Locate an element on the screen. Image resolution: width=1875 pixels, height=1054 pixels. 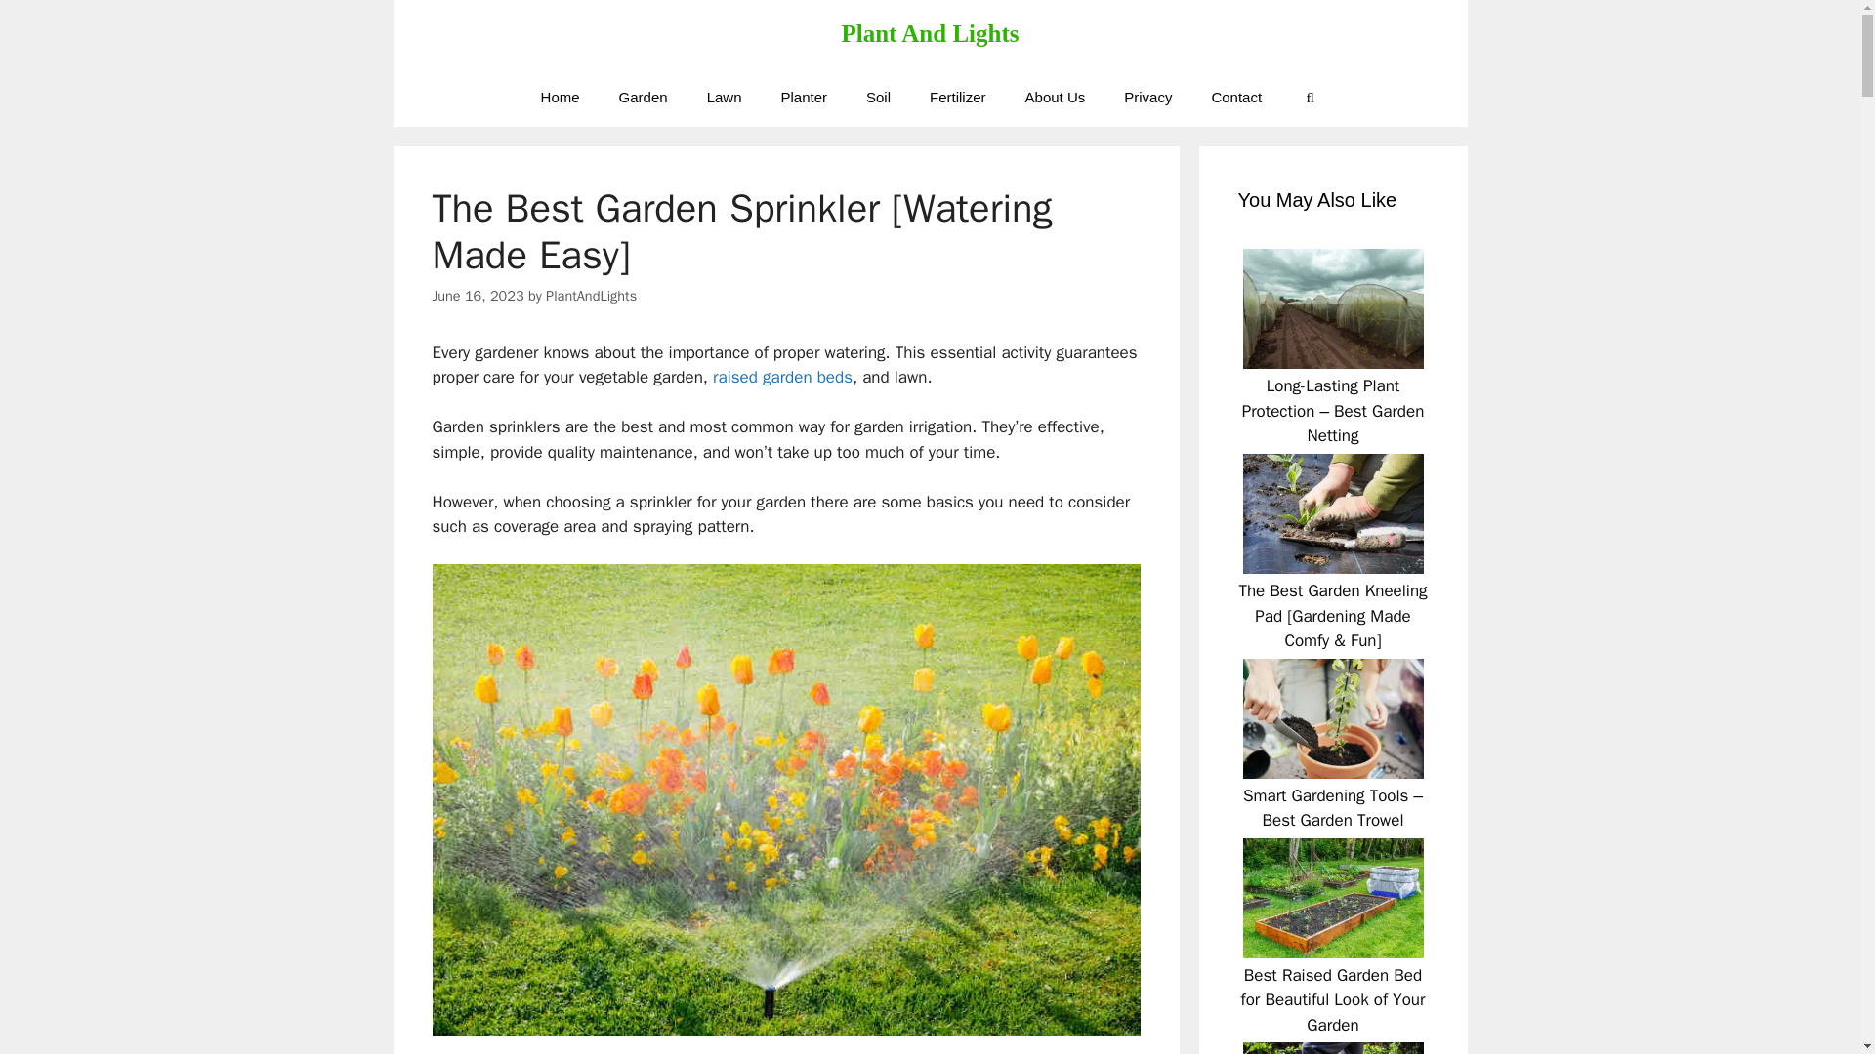
raised garden beds is located at coordinates (782, 377).